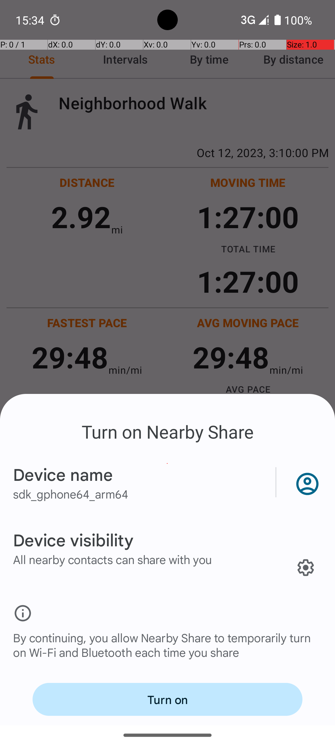 The width and height of the screenshot is (335, 745). Describe the element at coordinates (306, 482) in the screenshot. I see `No account found` at that location.